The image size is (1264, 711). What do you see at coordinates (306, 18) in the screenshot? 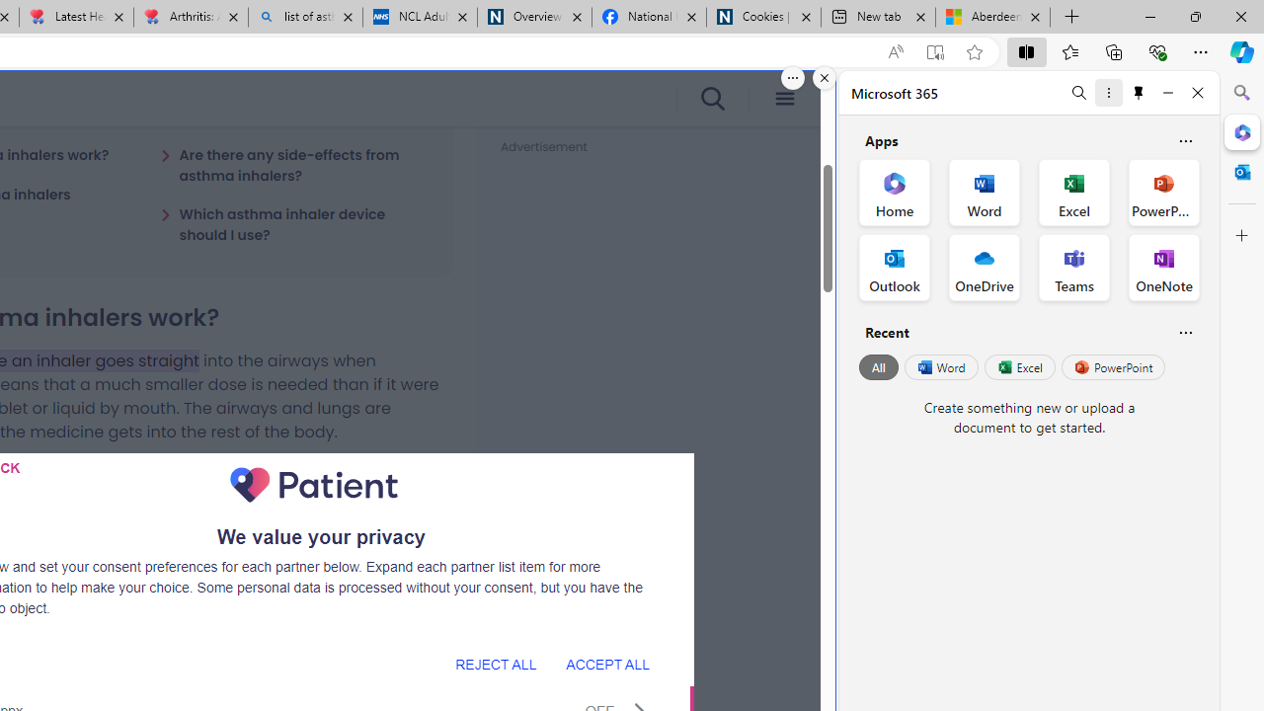
I see `list of asthma inhalers uk - Search` at bounding box center [306, 18].